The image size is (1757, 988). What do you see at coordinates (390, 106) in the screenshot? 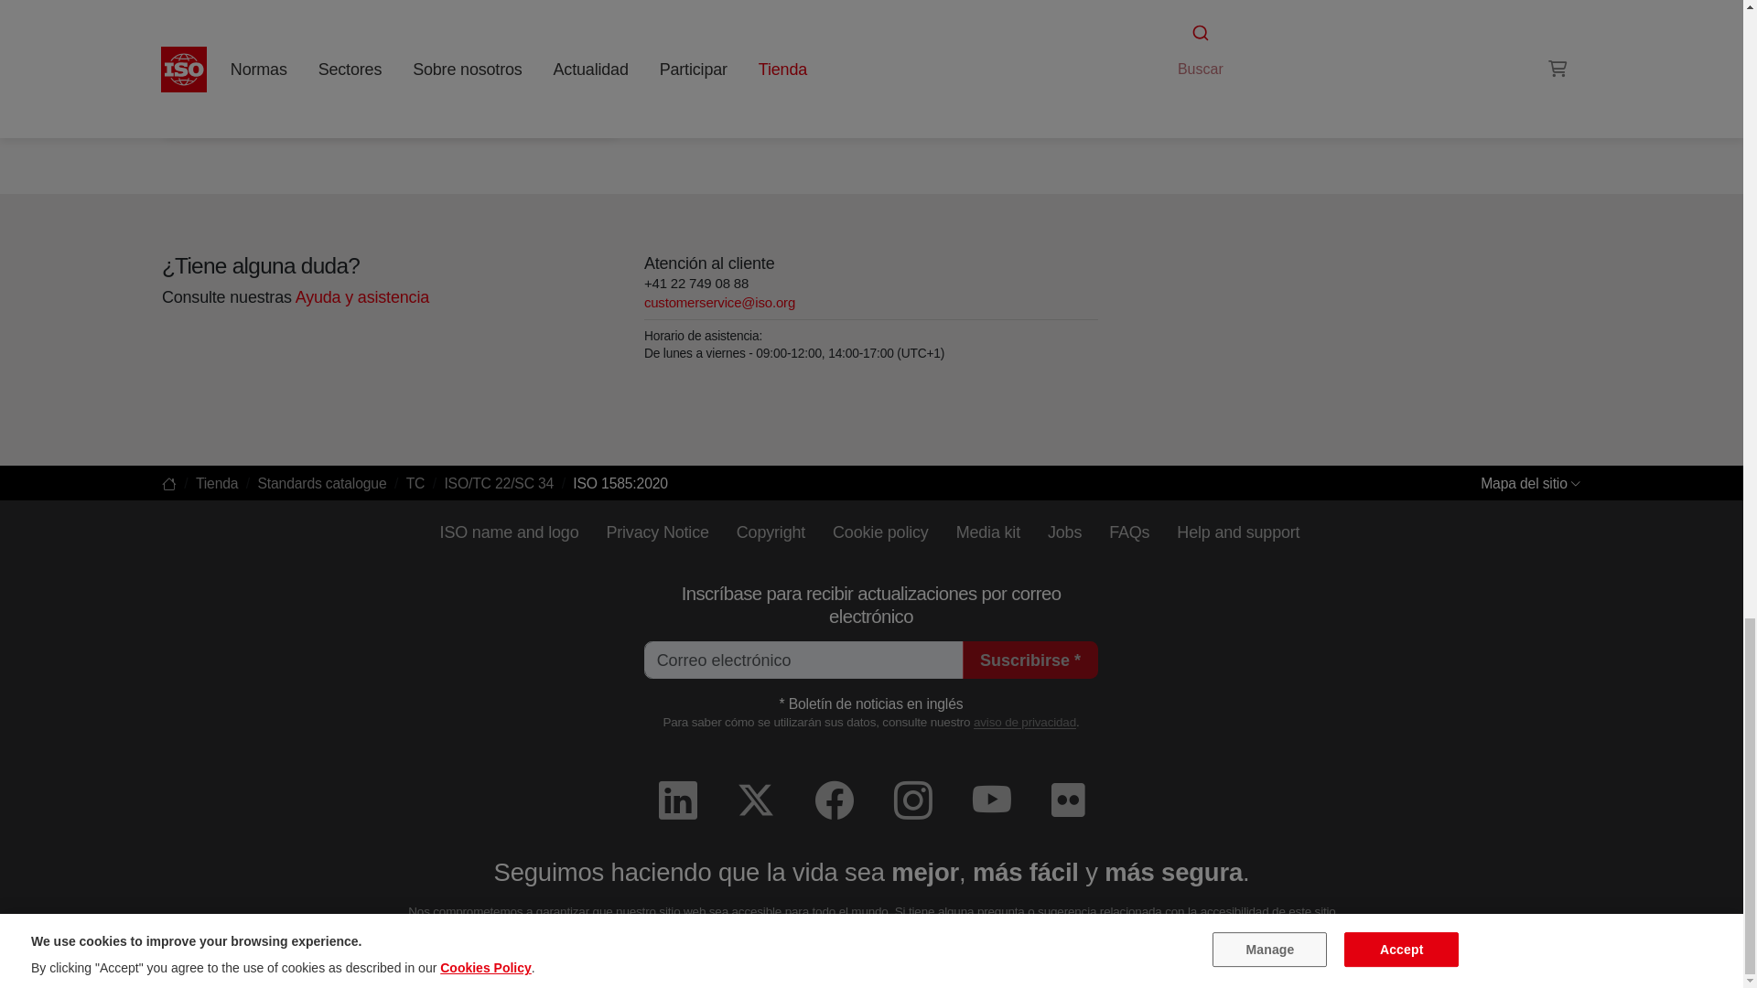
I see `Industry, Innovation and Infrastructure` at bounding box center [390, 106].